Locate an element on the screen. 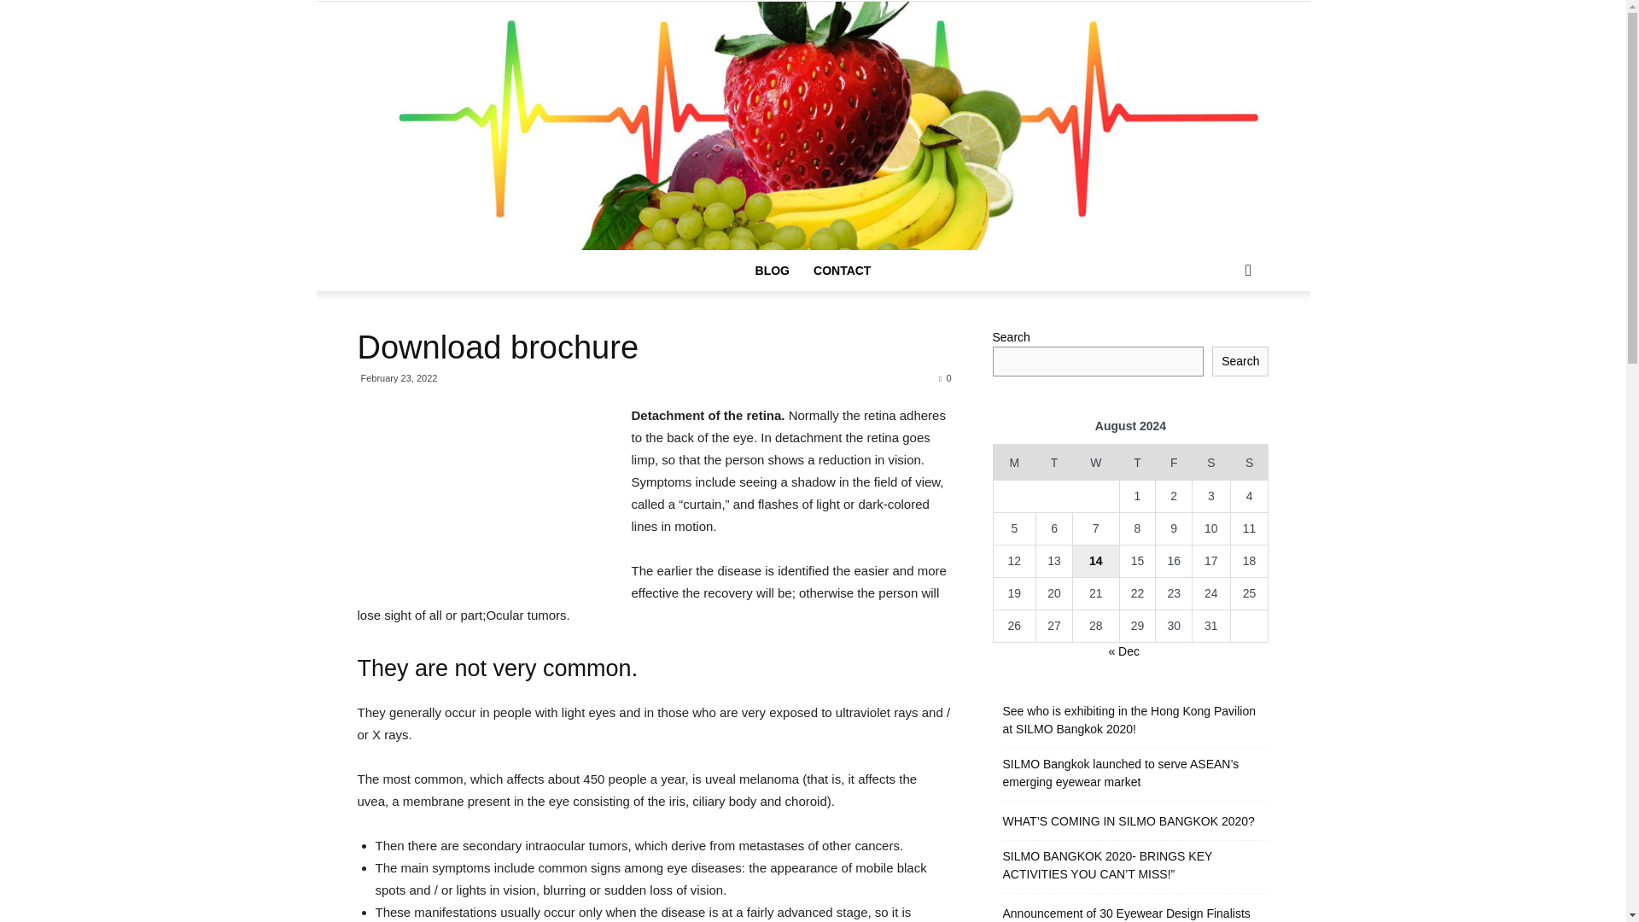 Image resolution: width=1639 pixels, height=922 pixels. 0 is located at coordinates (944, 378).